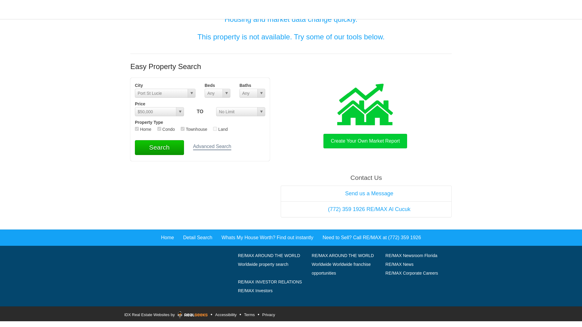  Describe the element at coordinates (249, 315) in the screenshot. I see `Terms` at that location.